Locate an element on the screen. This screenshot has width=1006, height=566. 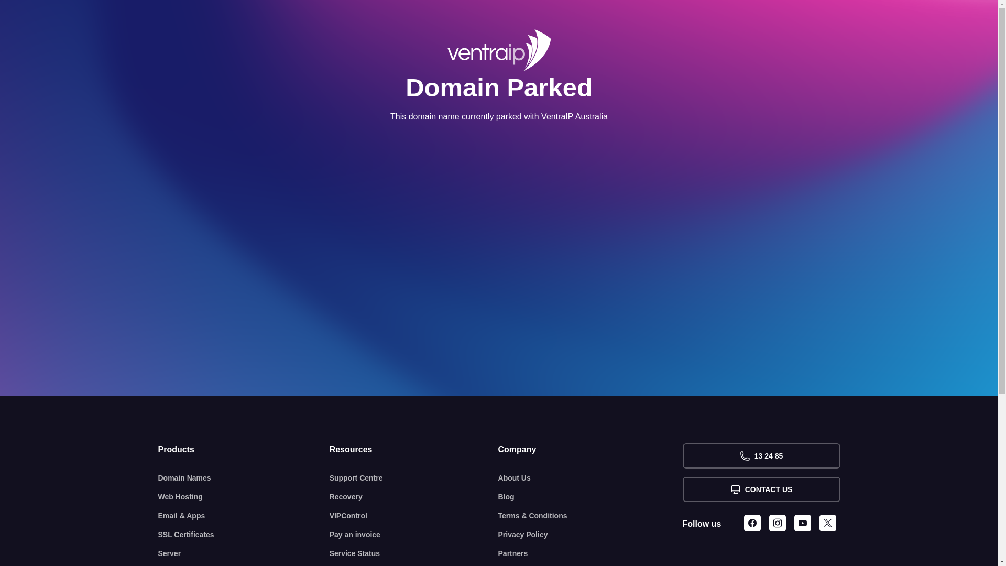
Terms & Conditions is located at coordinates (591, 516).